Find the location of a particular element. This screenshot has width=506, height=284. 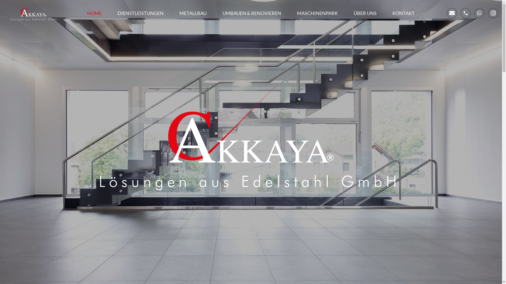

KONTAKT is located at coordinates (404, 13).